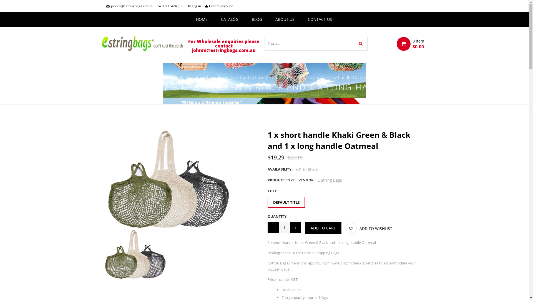 The height and width of the screenshot is (300, 533). I want to click on Create account, so click(219, 6).